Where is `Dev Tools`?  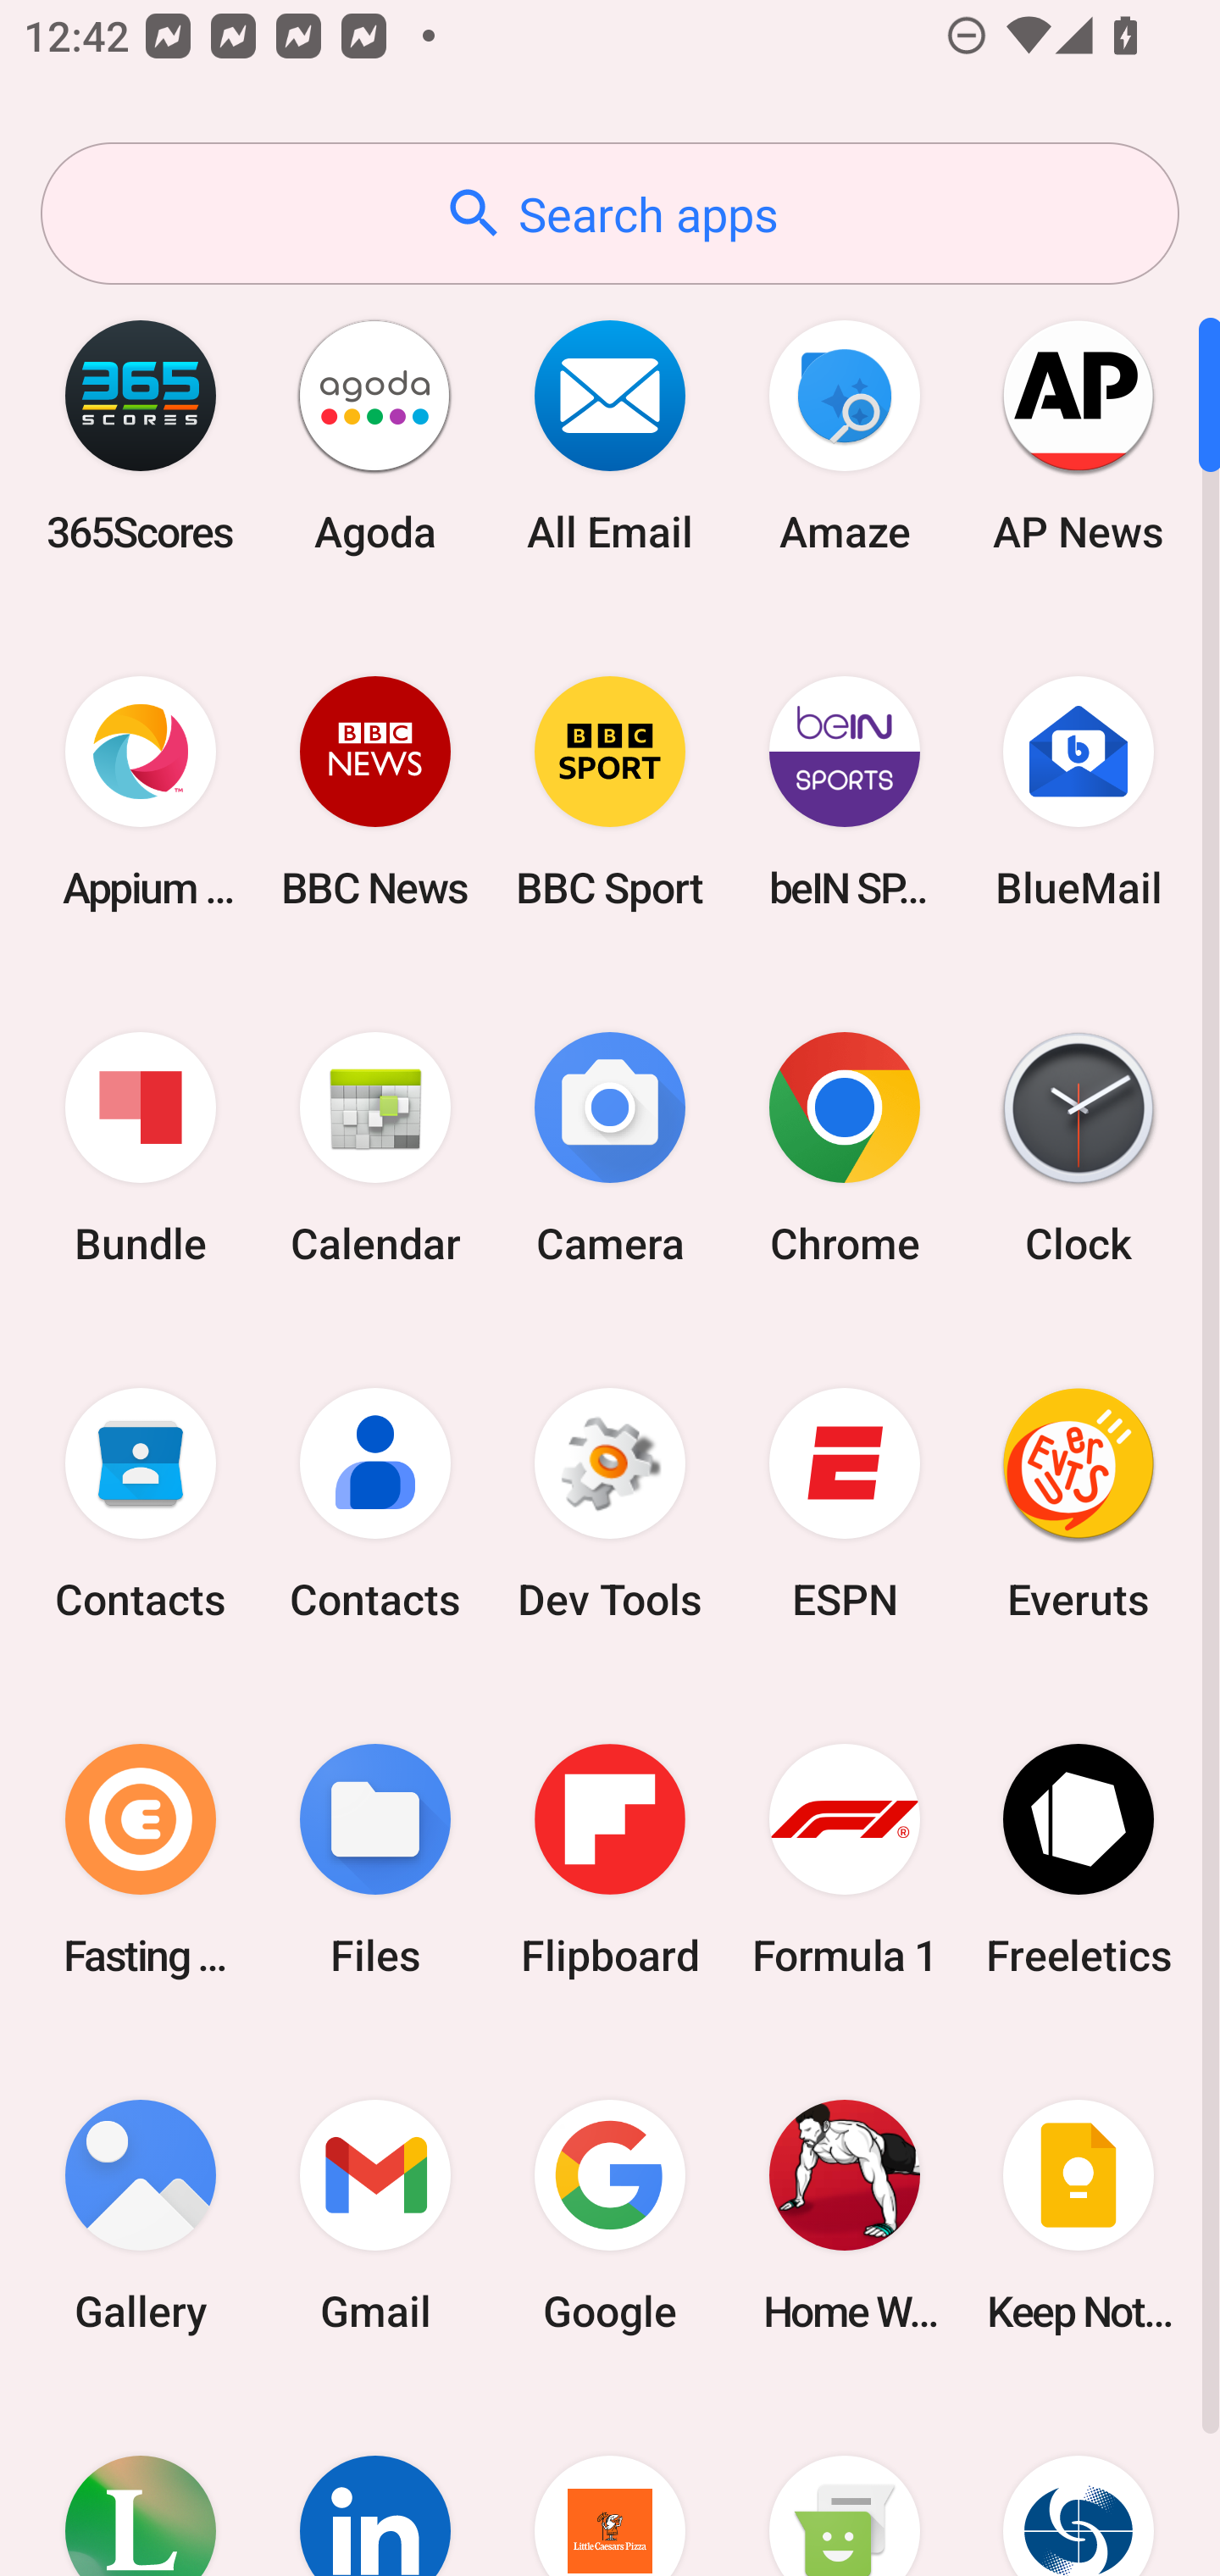
Dev Tools is located at coordinates (610, 1504).